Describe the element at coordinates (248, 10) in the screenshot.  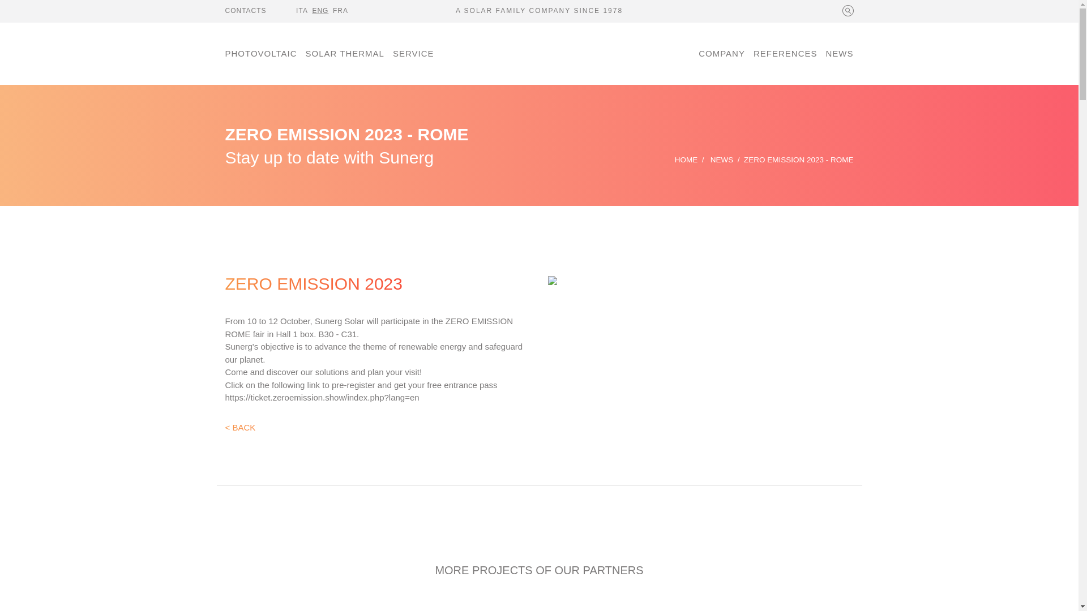
I see `CONTACTS` at that location.